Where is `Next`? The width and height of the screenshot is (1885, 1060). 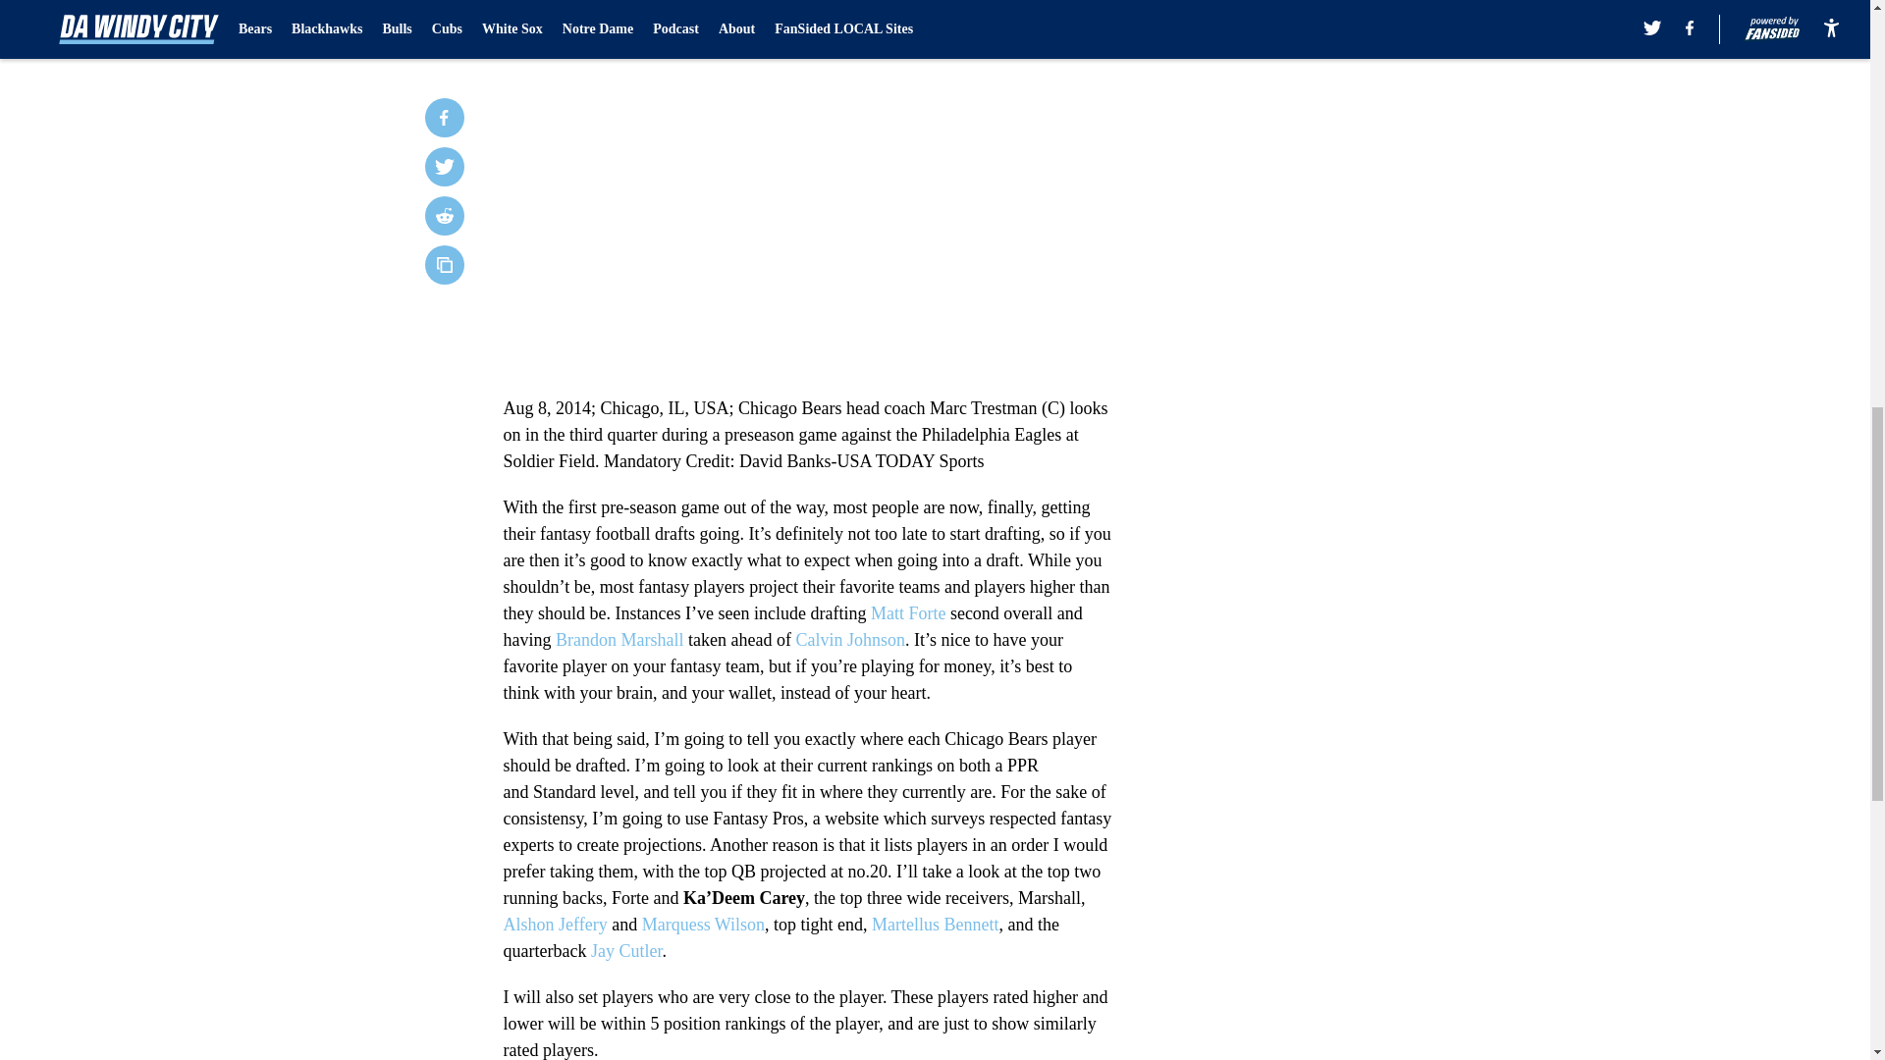
Next is located at coordinates (1052, 7).